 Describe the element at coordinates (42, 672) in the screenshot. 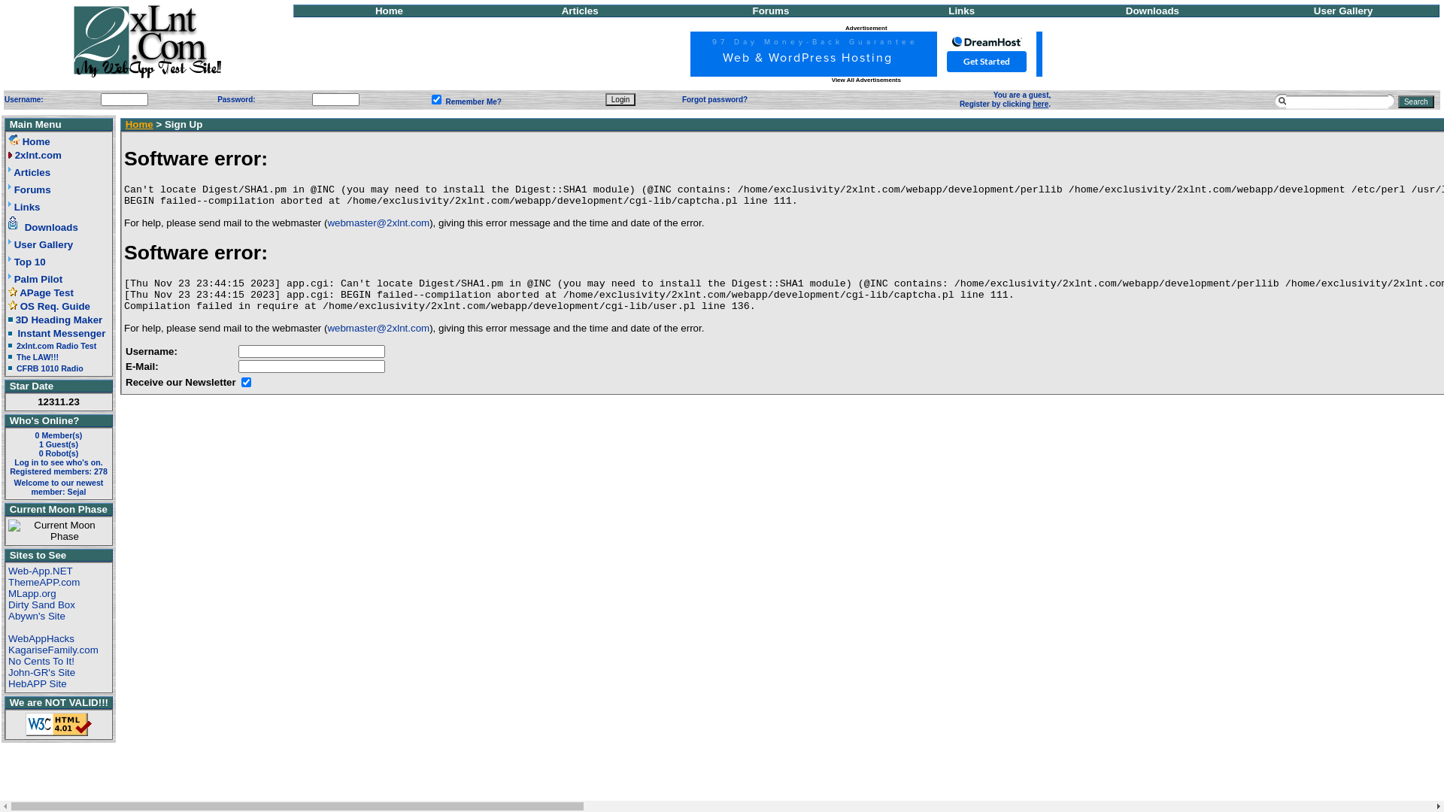

I see `John-GR's Site` at that location.